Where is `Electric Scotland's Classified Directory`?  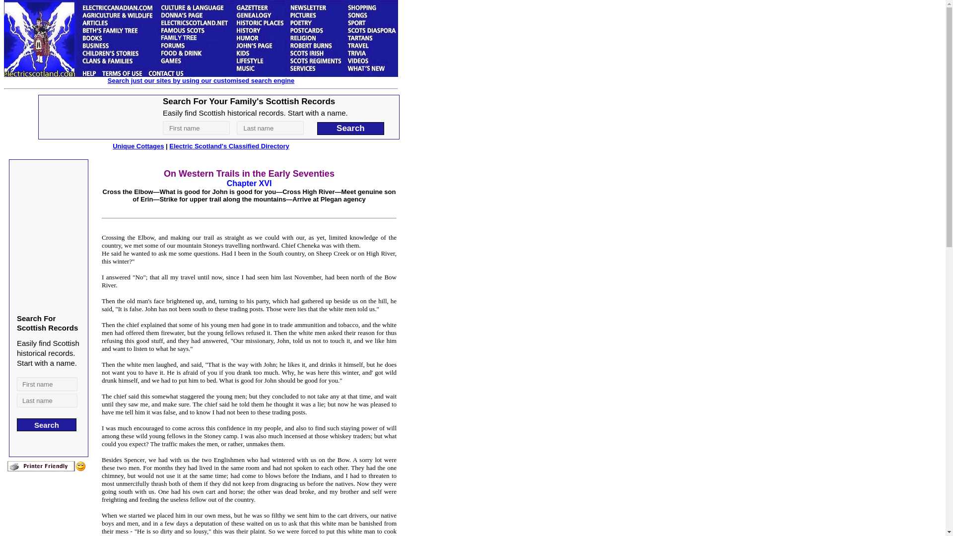
Electric Scotland's Classified Directory is located at coordinates (229, 146).